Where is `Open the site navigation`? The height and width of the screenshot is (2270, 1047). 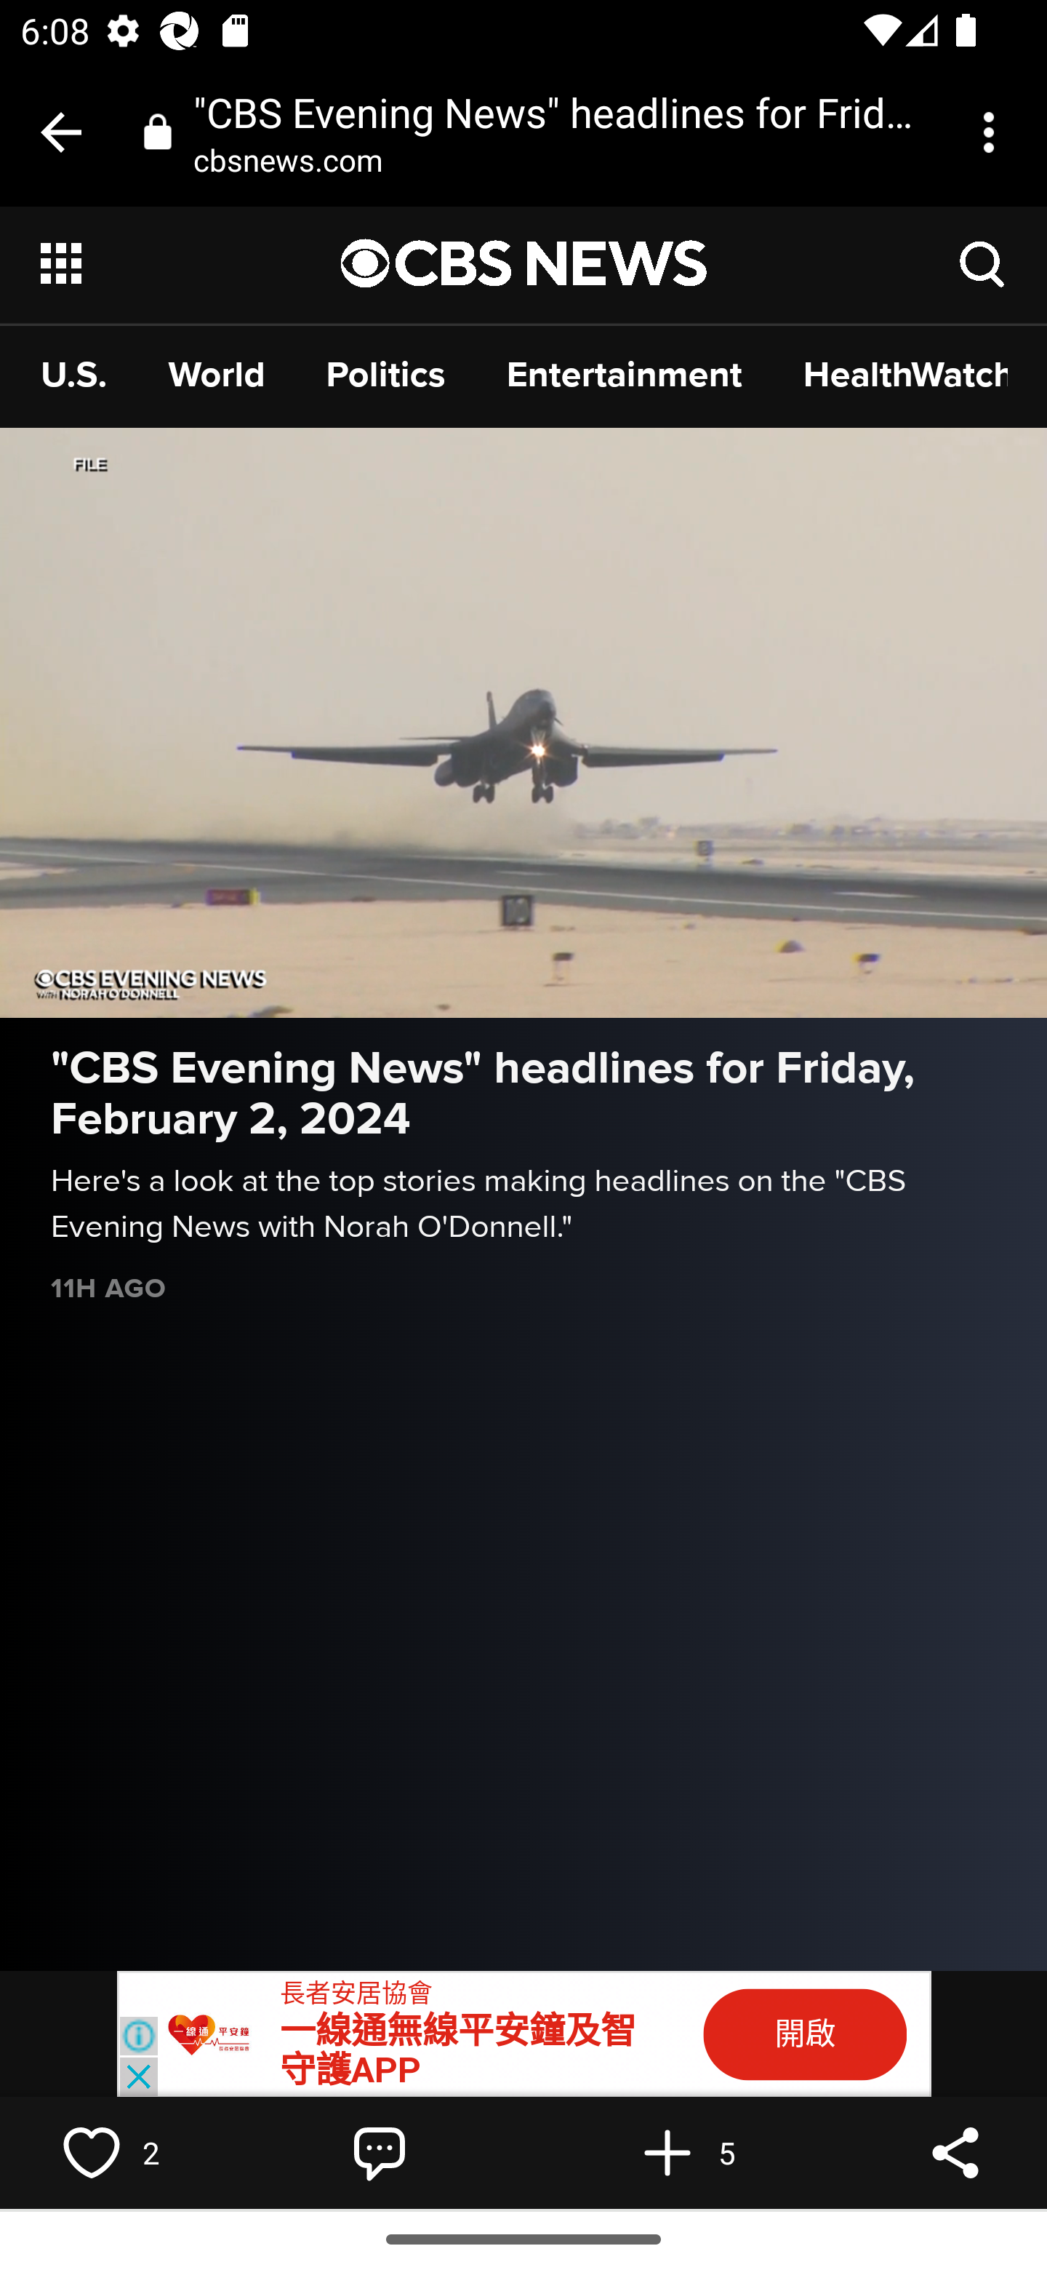
Open the site navigation is located at coordinates (192, 263).